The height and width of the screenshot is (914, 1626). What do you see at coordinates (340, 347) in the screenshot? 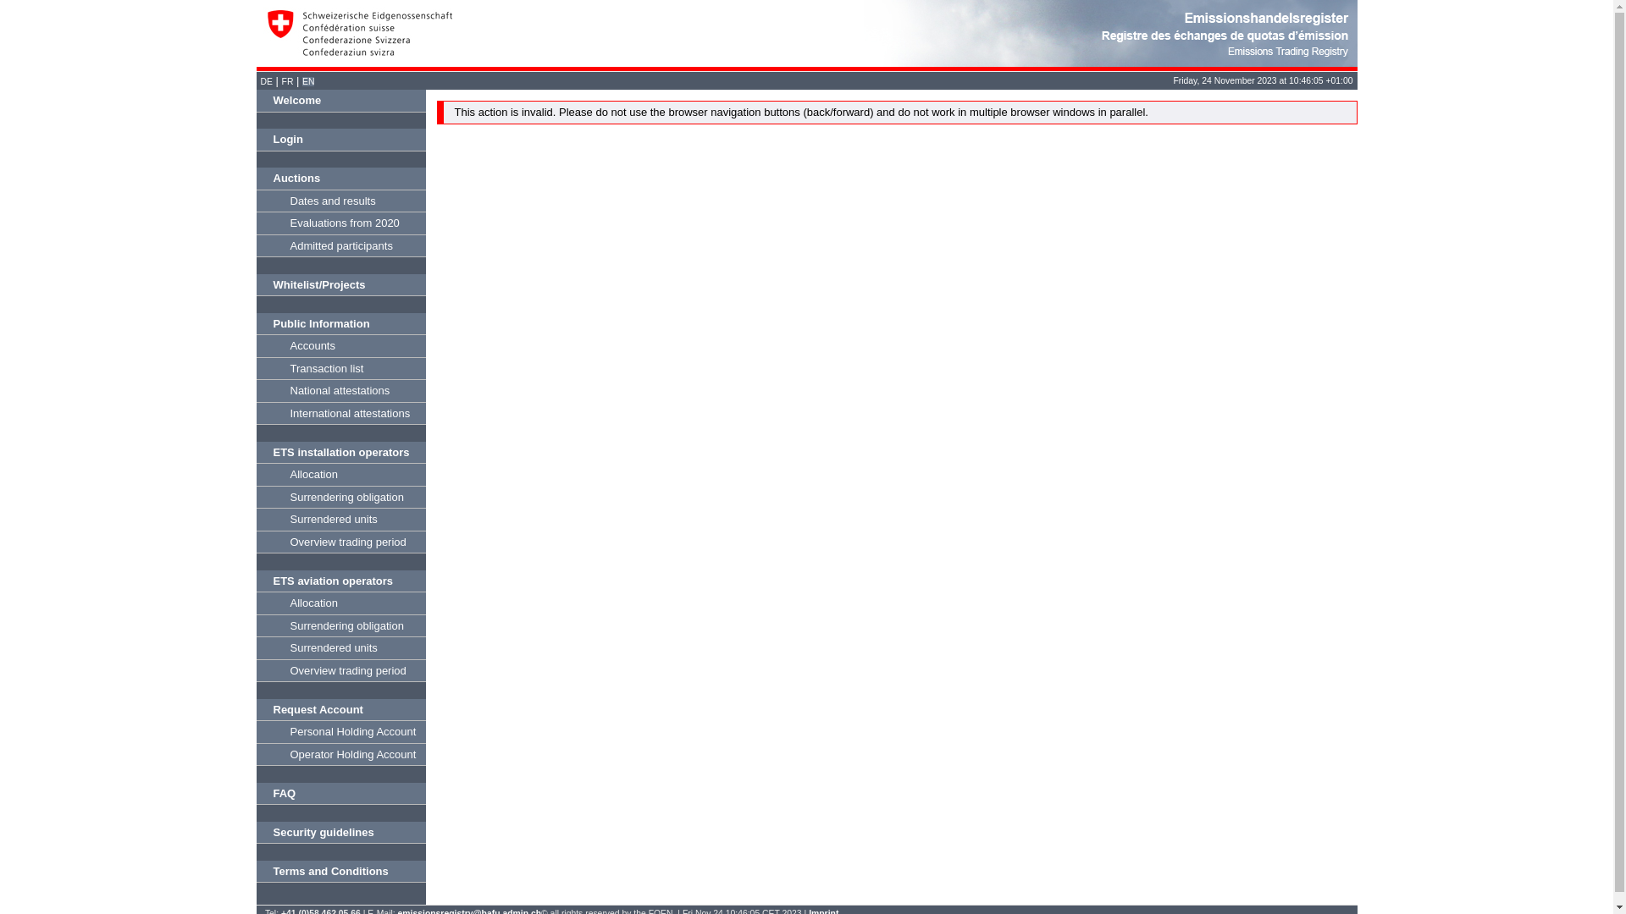
I see `Accounts` at bounding box center [340, 347].